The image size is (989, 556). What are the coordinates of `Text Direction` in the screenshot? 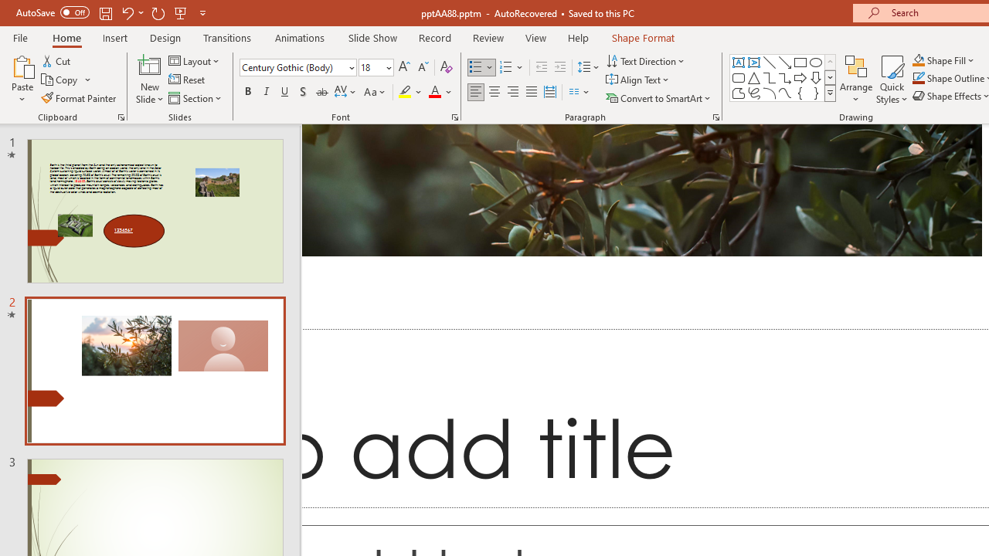 It's located at (646, 60).